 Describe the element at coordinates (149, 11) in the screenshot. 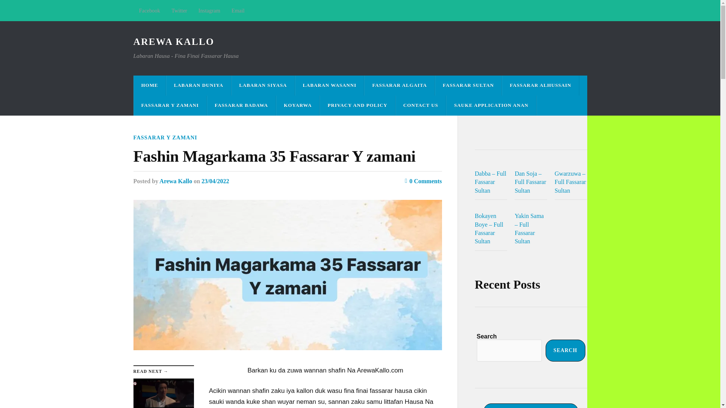

I see `Facebook` at that location.